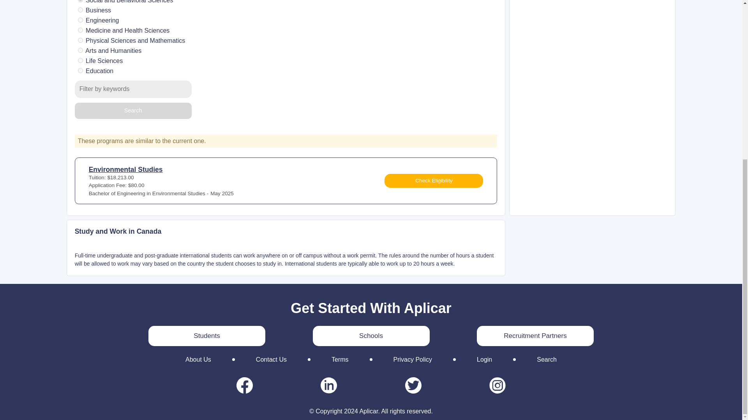  Describe the element at coordinates (271, 359) in the screenshot. I see `Contact Us` at that location.